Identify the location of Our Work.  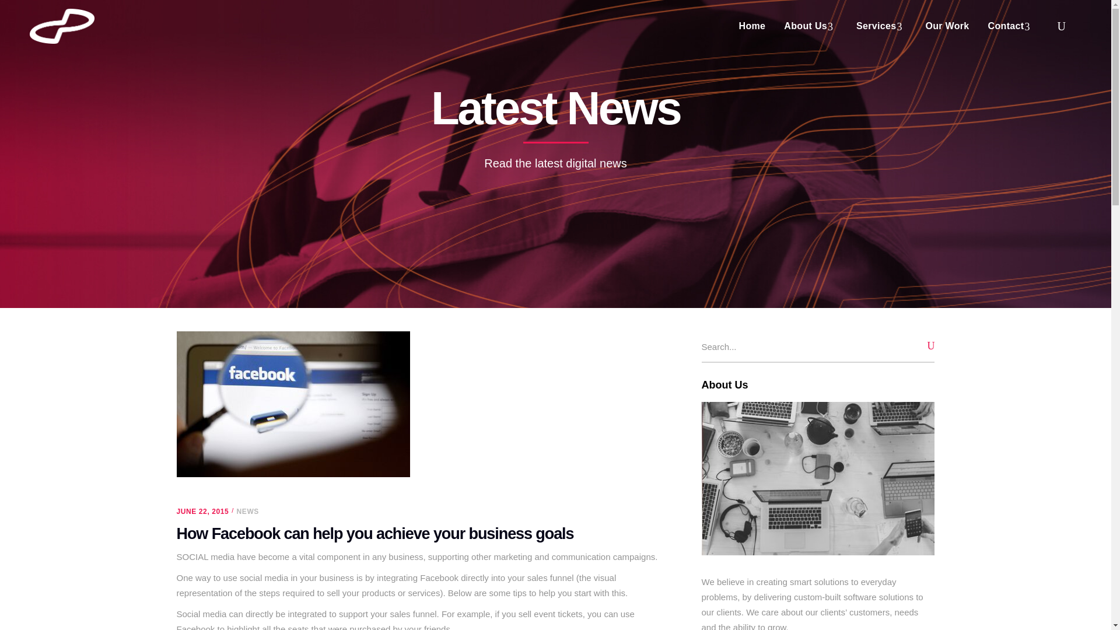
(947, 26).